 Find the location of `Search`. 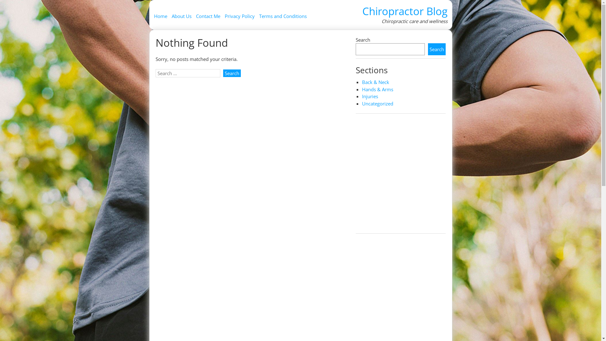

Search is located at coordinates (437, 49).